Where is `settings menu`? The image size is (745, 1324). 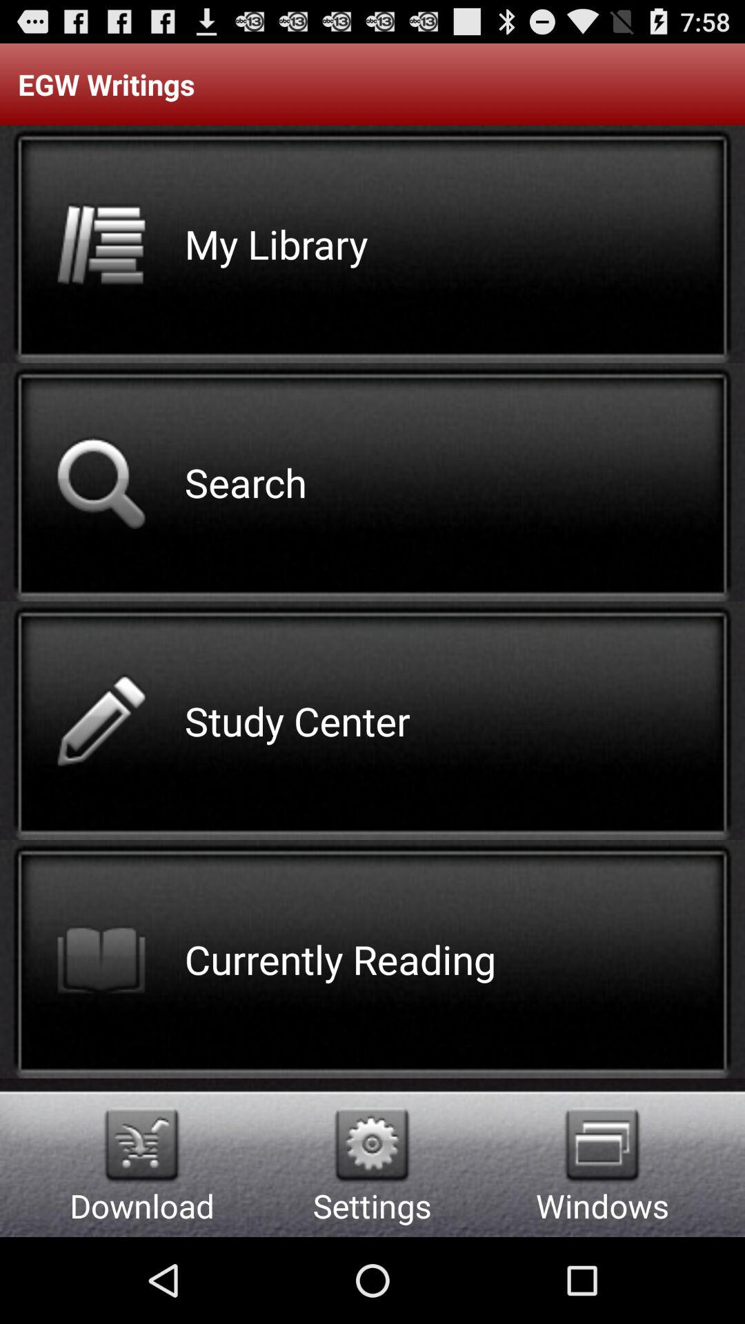 settings menu is located at coordinates (372, 1145).